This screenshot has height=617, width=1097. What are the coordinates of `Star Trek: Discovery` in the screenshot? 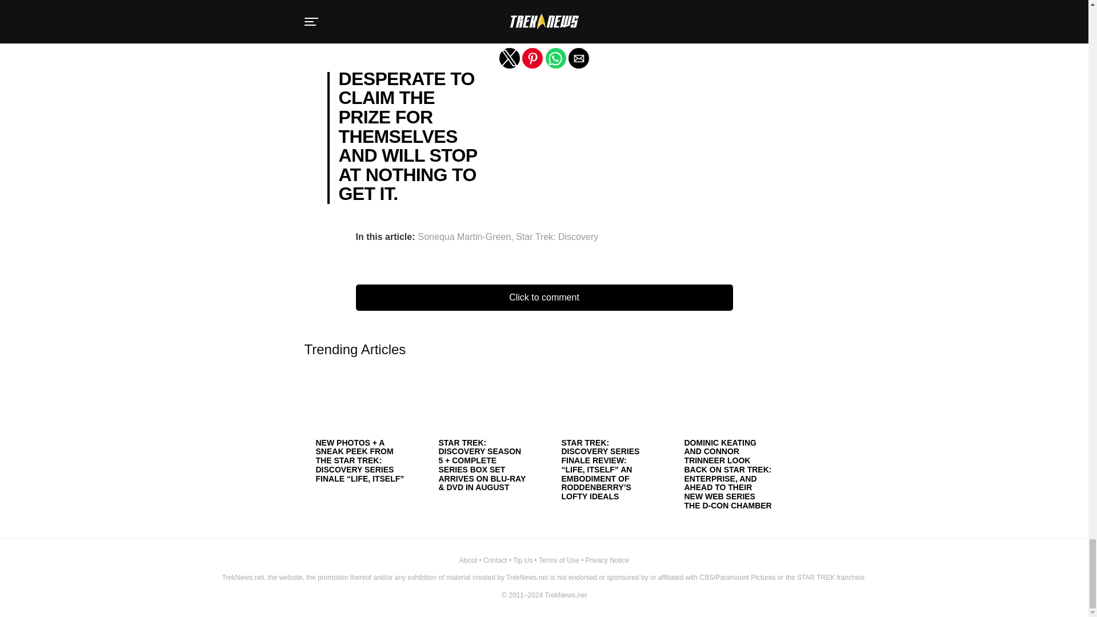 It's located at (556, 237).